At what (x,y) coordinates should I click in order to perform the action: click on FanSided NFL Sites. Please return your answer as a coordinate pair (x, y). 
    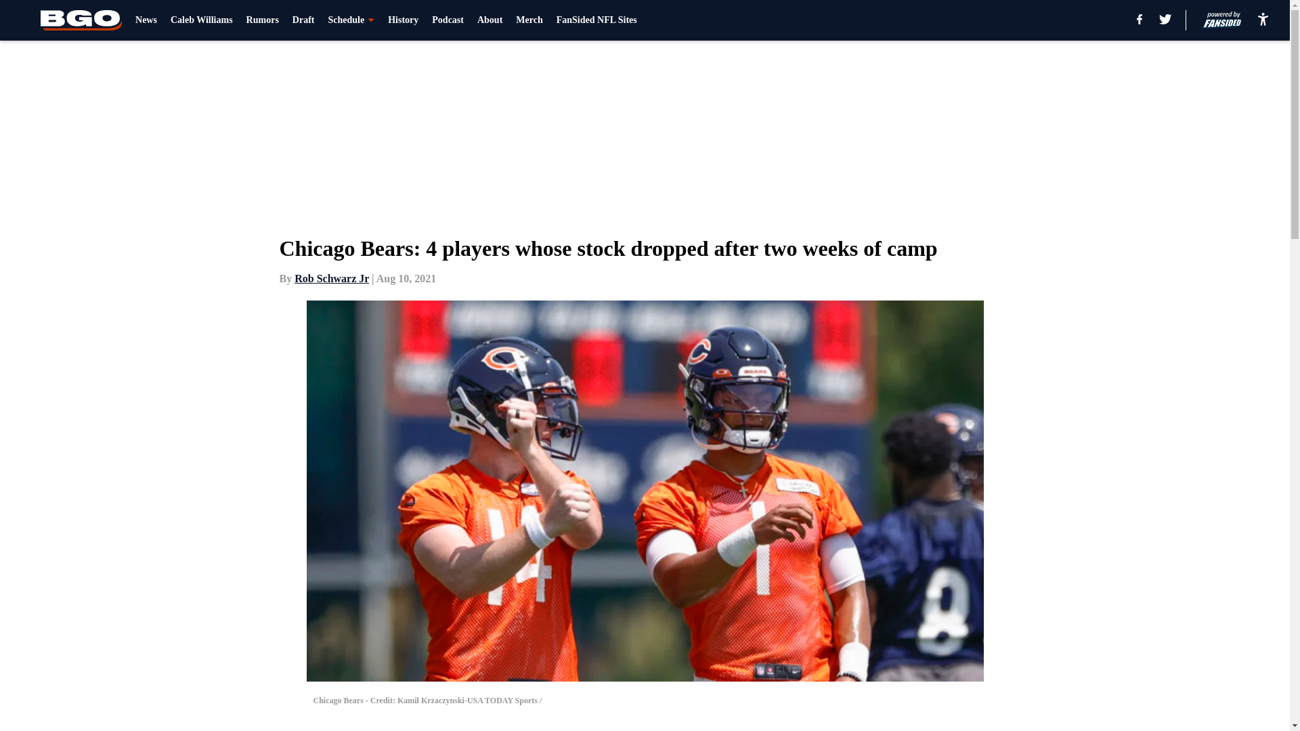
    Looking at the image, I should click on (596, 20).